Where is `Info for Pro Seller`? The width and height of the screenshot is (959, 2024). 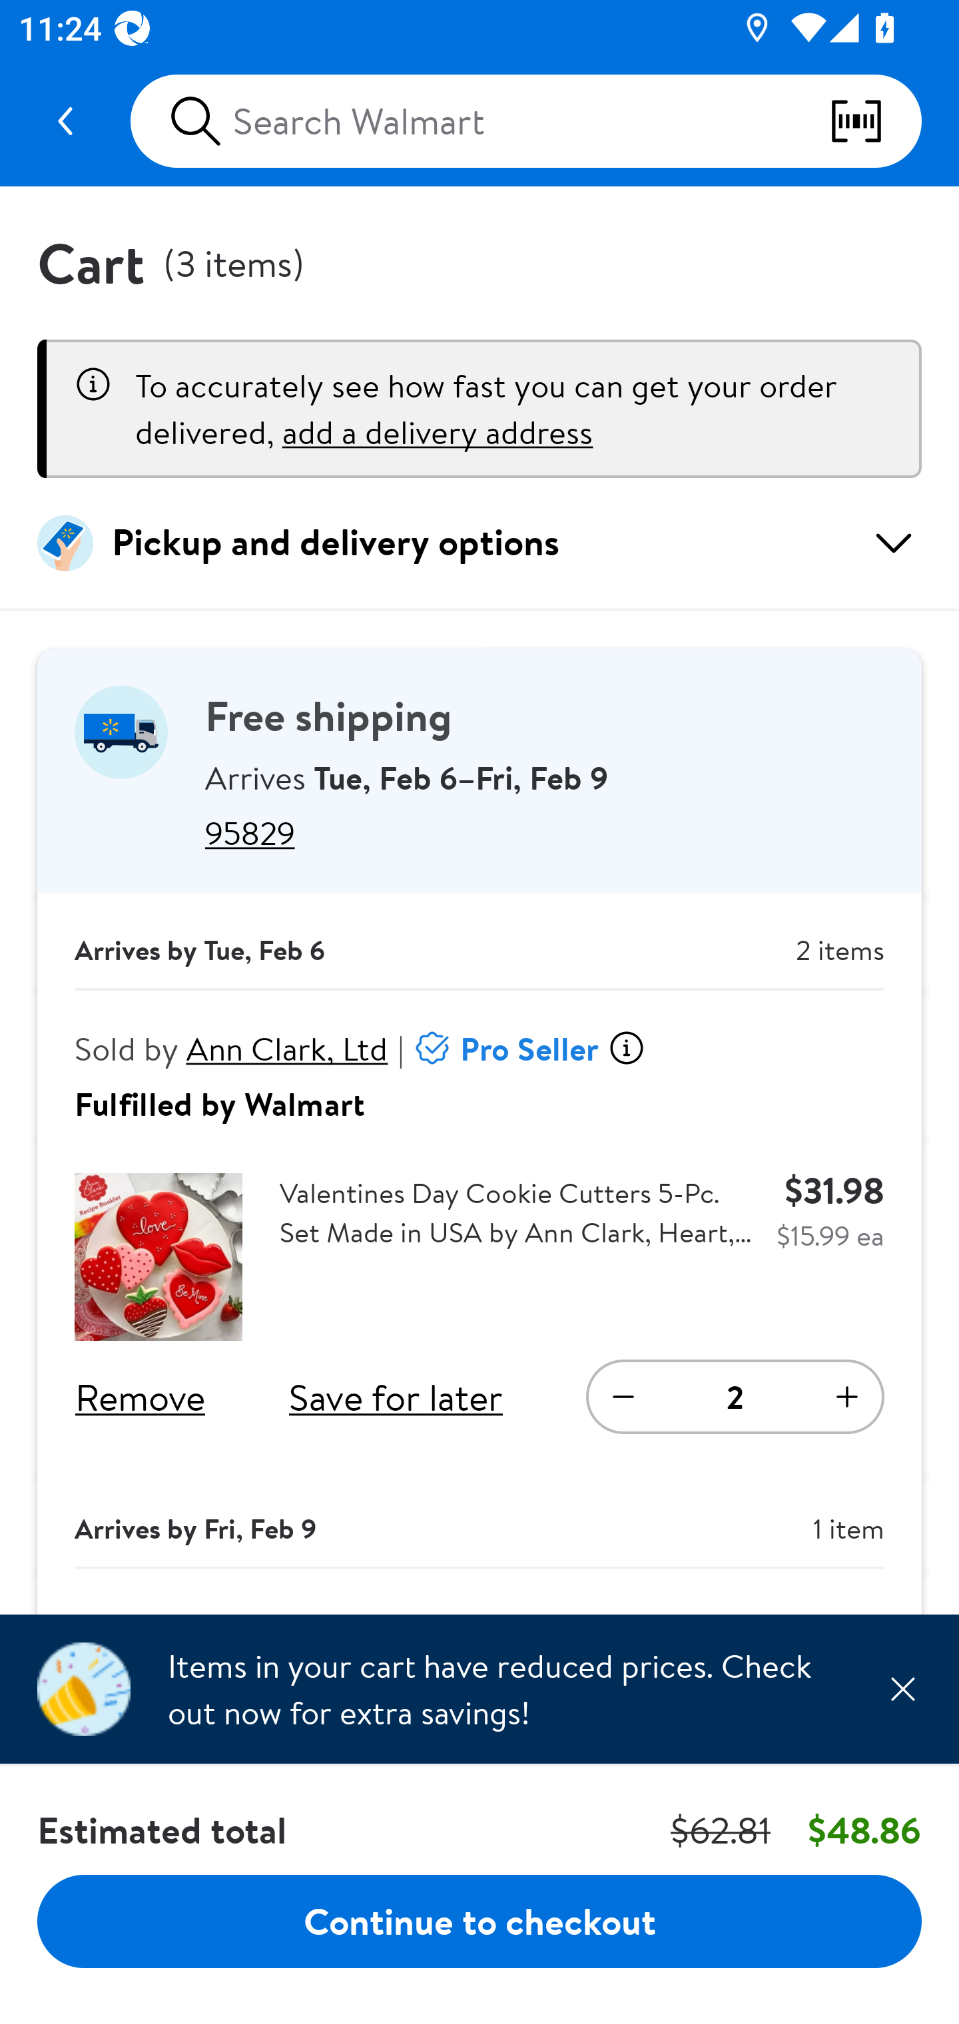 Info for Pro Seller is located at coordinates (626, 1048).